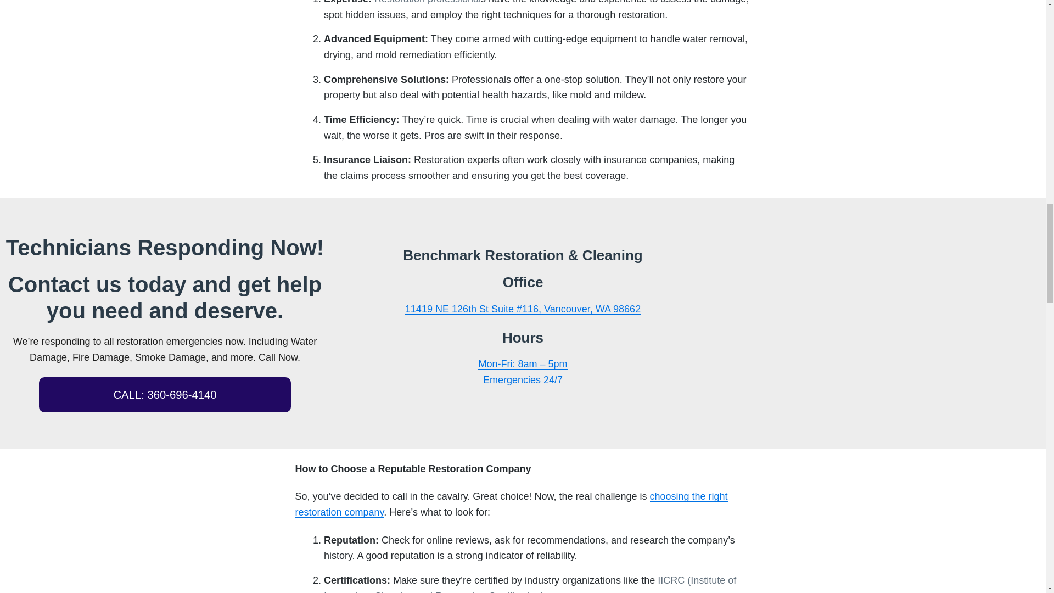 This screenshot has width=1054, height=593. Describe the element at coordinates (427, 2) in the screenshot. I see `Restoration professional` at that location.